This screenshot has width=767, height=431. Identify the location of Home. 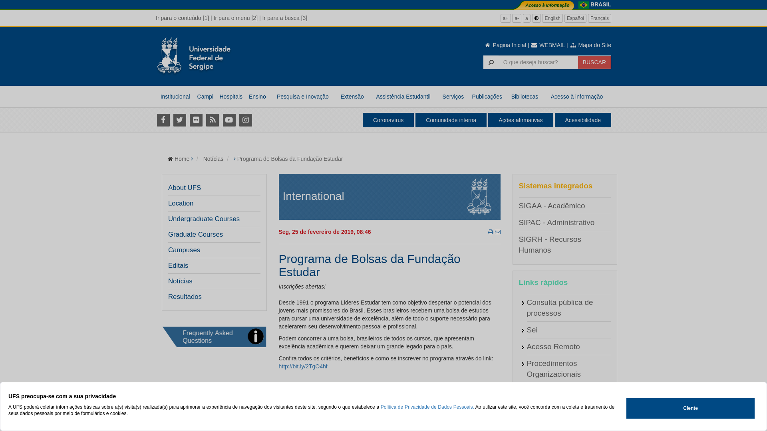
(182, 159).